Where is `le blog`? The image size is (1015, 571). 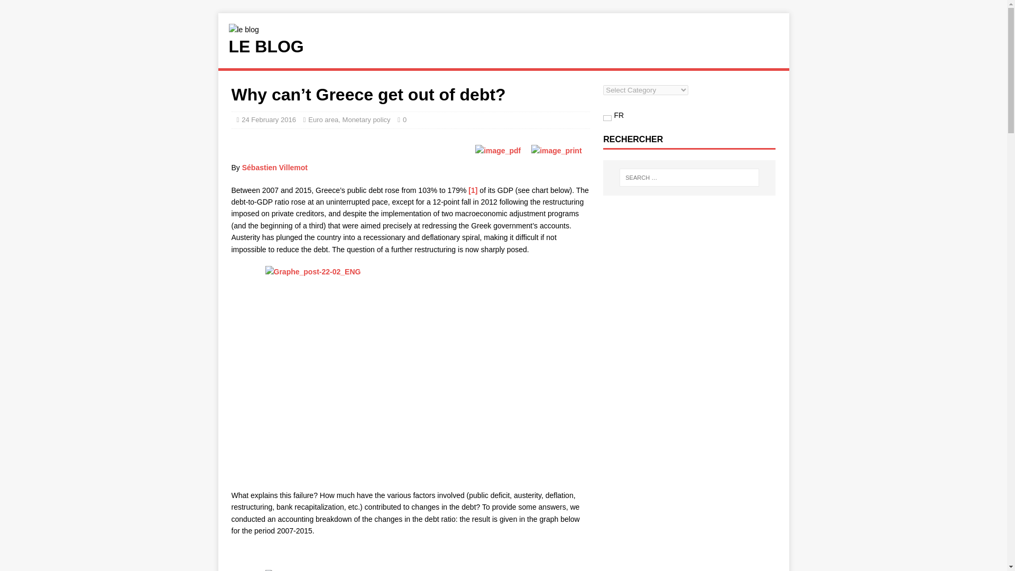 le blog is located at coordinates (503, 47).